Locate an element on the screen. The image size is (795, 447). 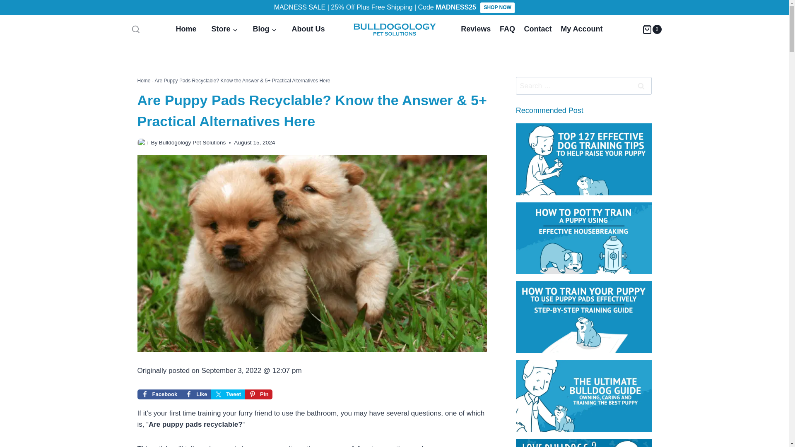
Blog is located at coordinates (264, 29).